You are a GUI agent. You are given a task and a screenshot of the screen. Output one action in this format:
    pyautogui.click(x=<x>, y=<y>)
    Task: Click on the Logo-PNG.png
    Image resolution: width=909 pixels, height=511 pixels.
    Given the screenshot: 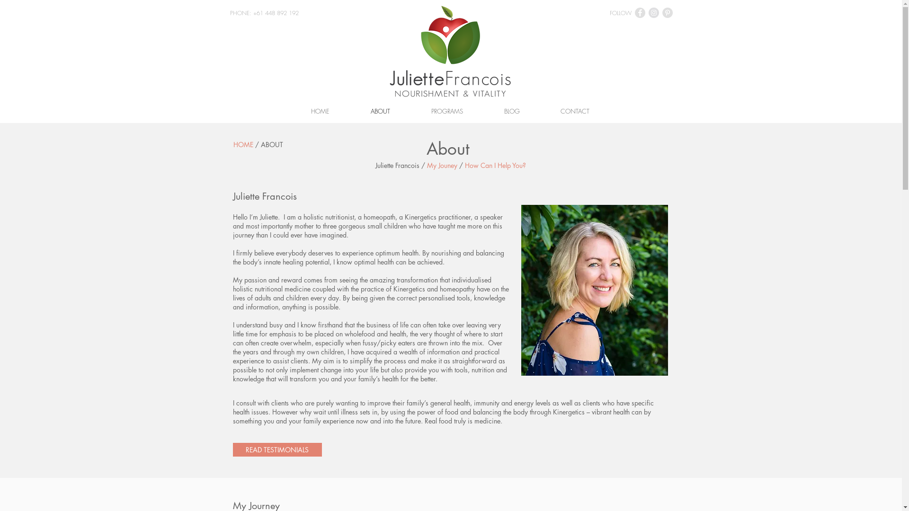 What is the action you would take?
    pyautogui.click(x=451, y=52)
    